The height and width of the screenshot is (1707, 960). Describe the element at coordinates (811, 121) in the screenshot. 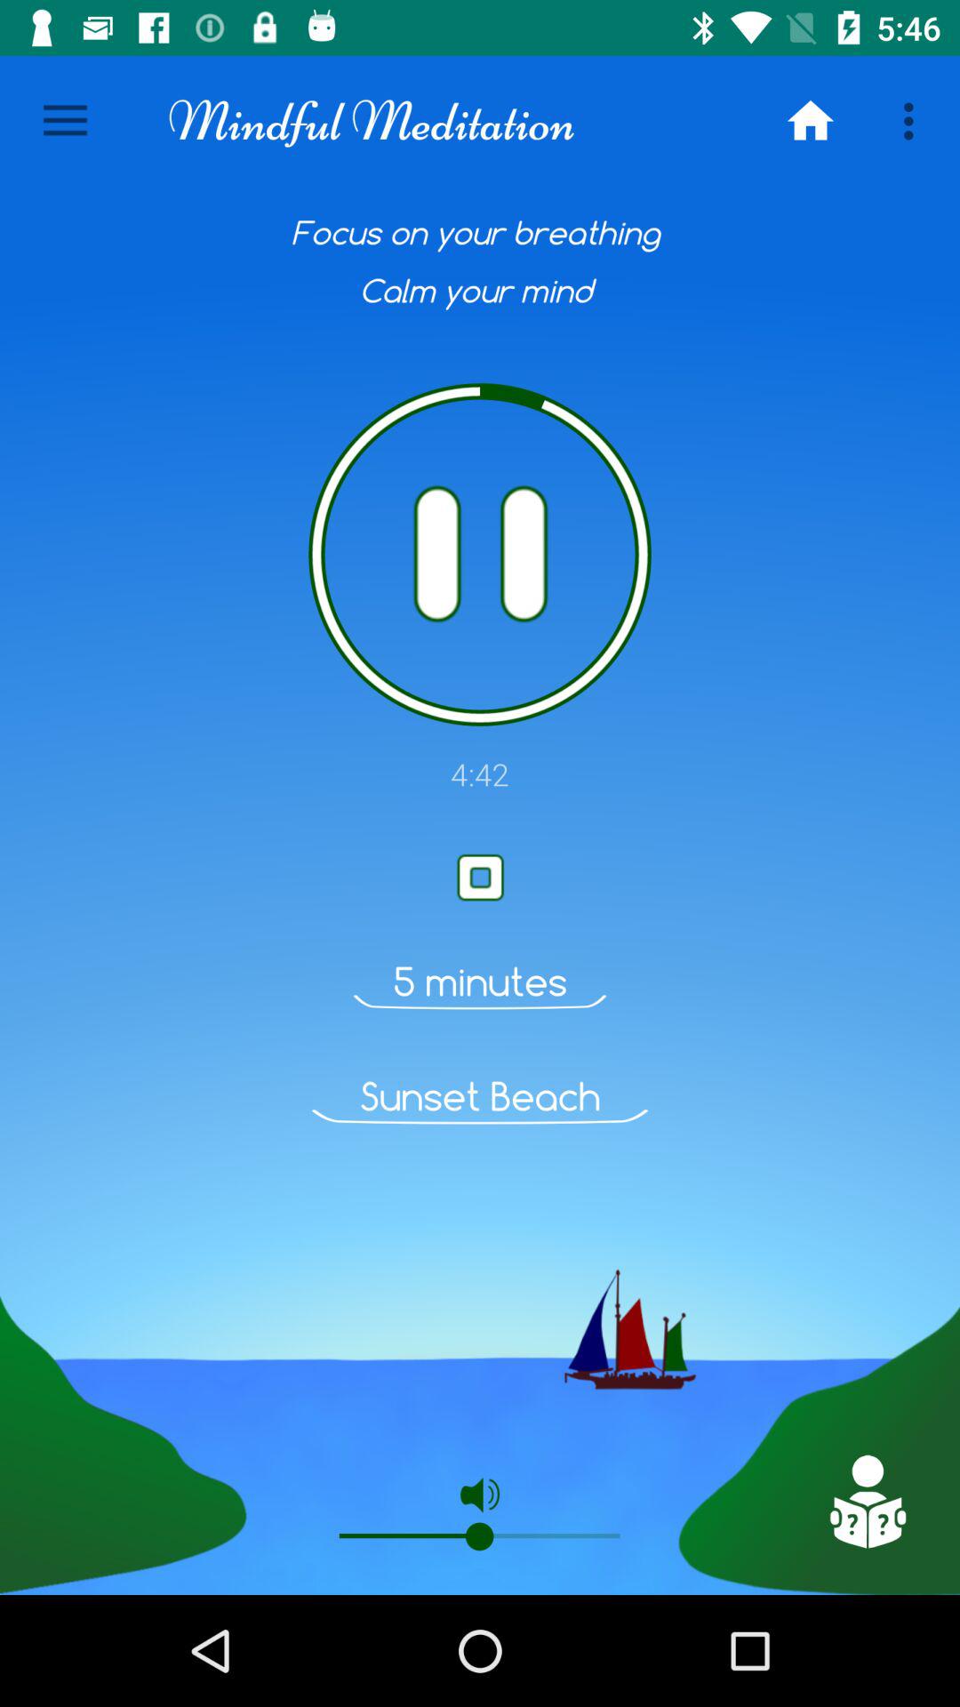

I see `turn on the icon to the right of the mindful meditation item` at that location.